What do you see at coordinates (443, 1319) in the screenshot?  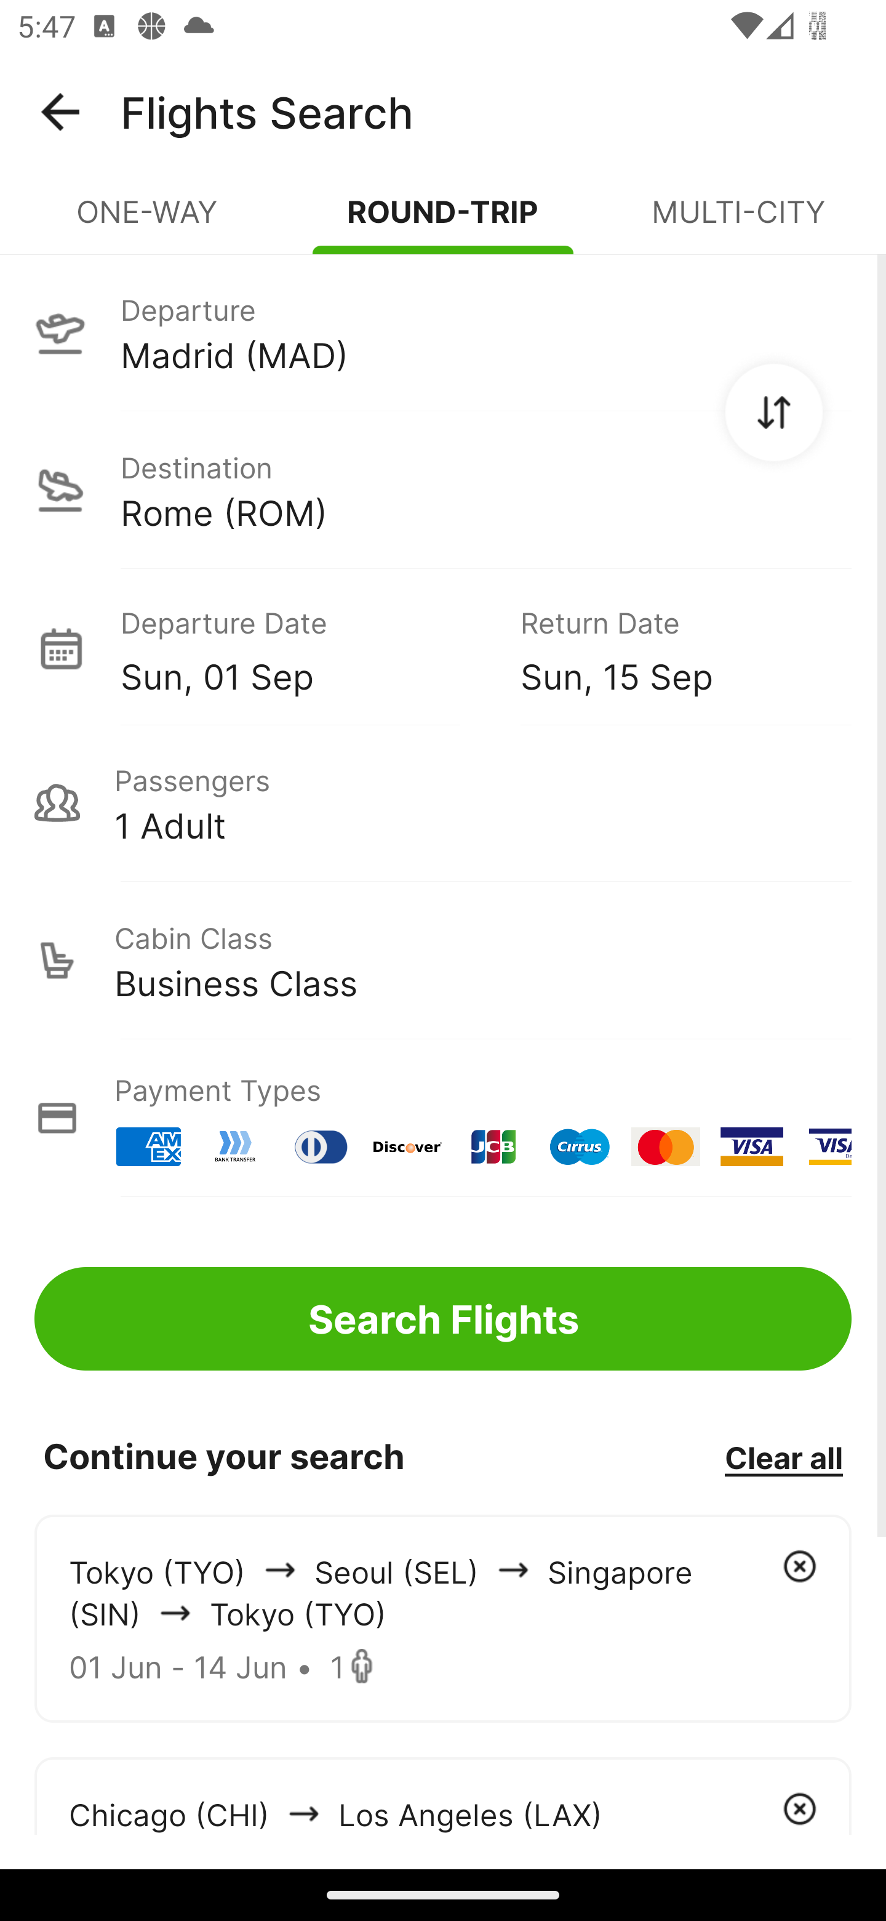 I see `Search Flights` at bounding box center [443, 1319].